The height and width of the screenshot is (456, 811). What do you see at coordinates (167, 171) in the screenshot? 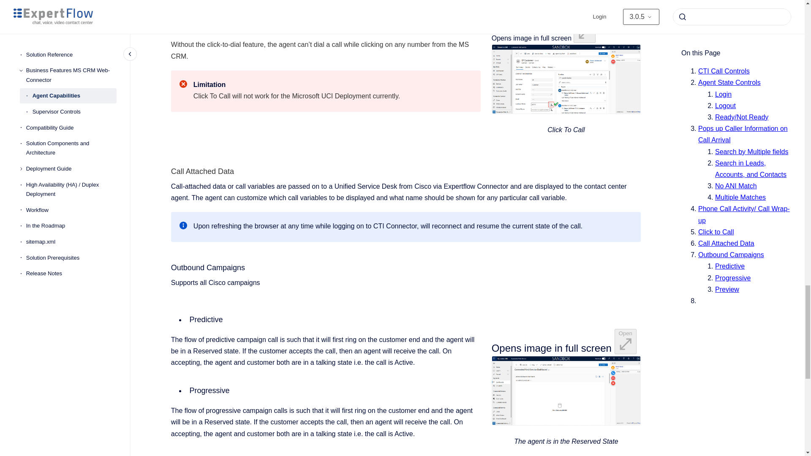
I see `Copy to clipboard` at bounding box center [167, 171].